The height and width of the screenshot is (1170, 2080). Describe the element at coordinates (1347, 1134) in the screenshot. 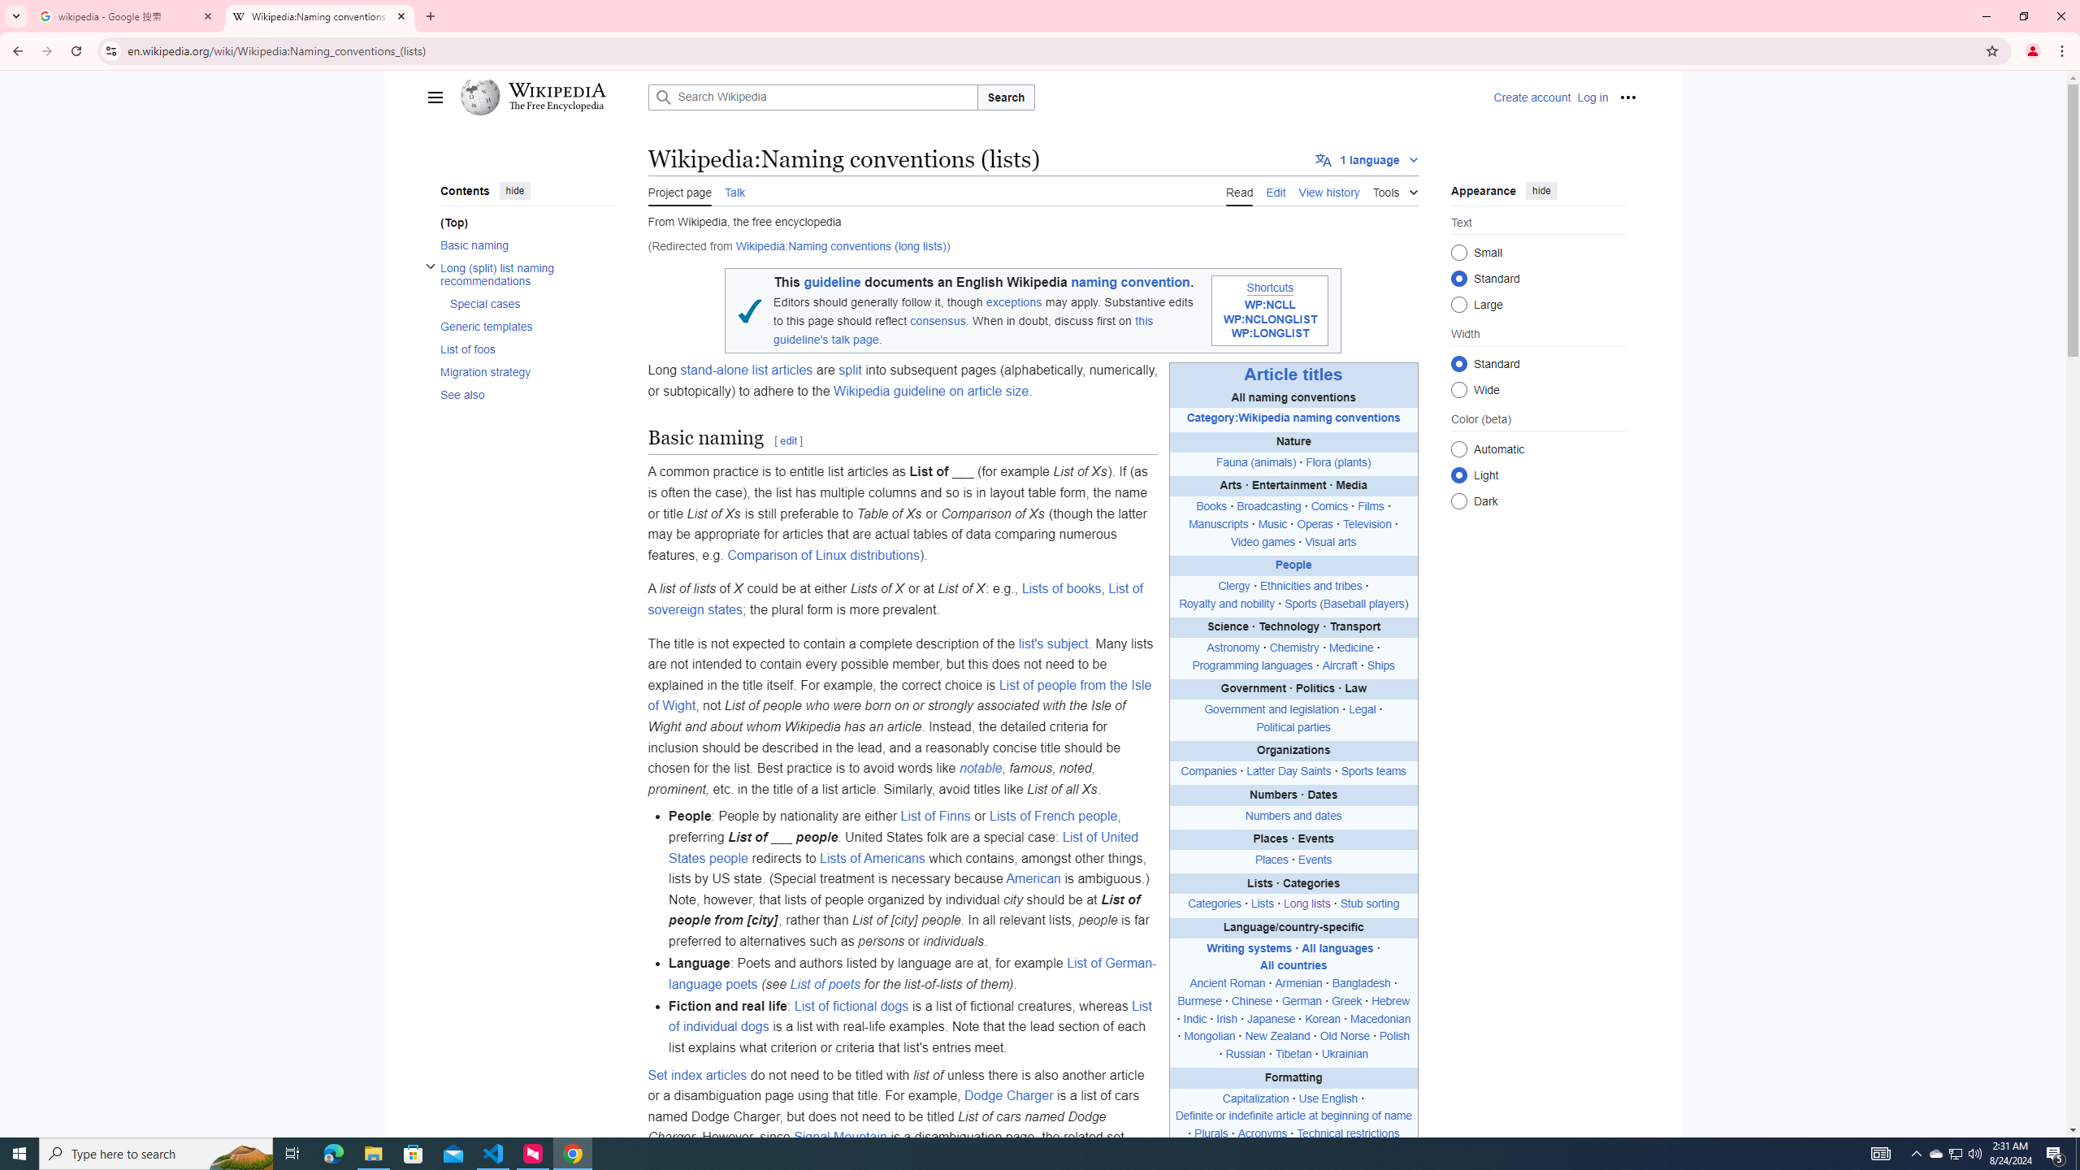

I see `Technical restrictions` at that location.